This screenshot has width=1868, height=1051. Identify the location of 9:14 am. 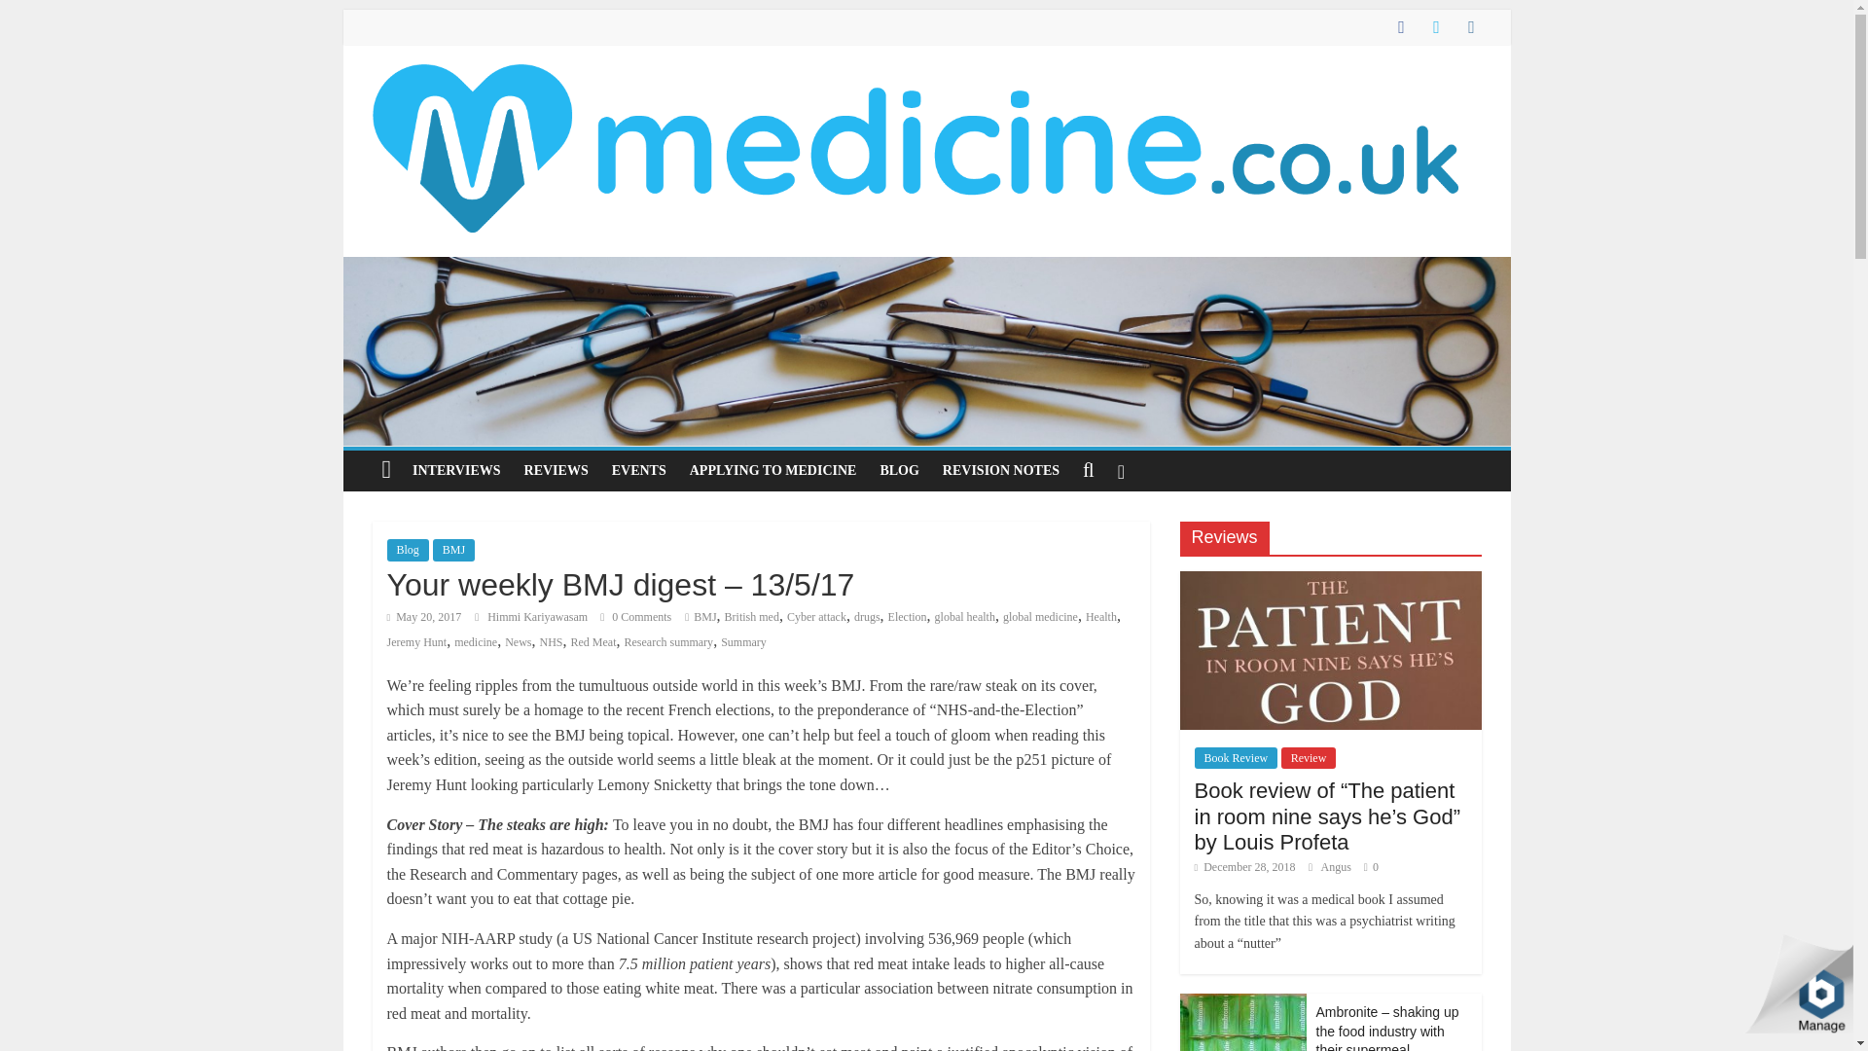
(424, 617).